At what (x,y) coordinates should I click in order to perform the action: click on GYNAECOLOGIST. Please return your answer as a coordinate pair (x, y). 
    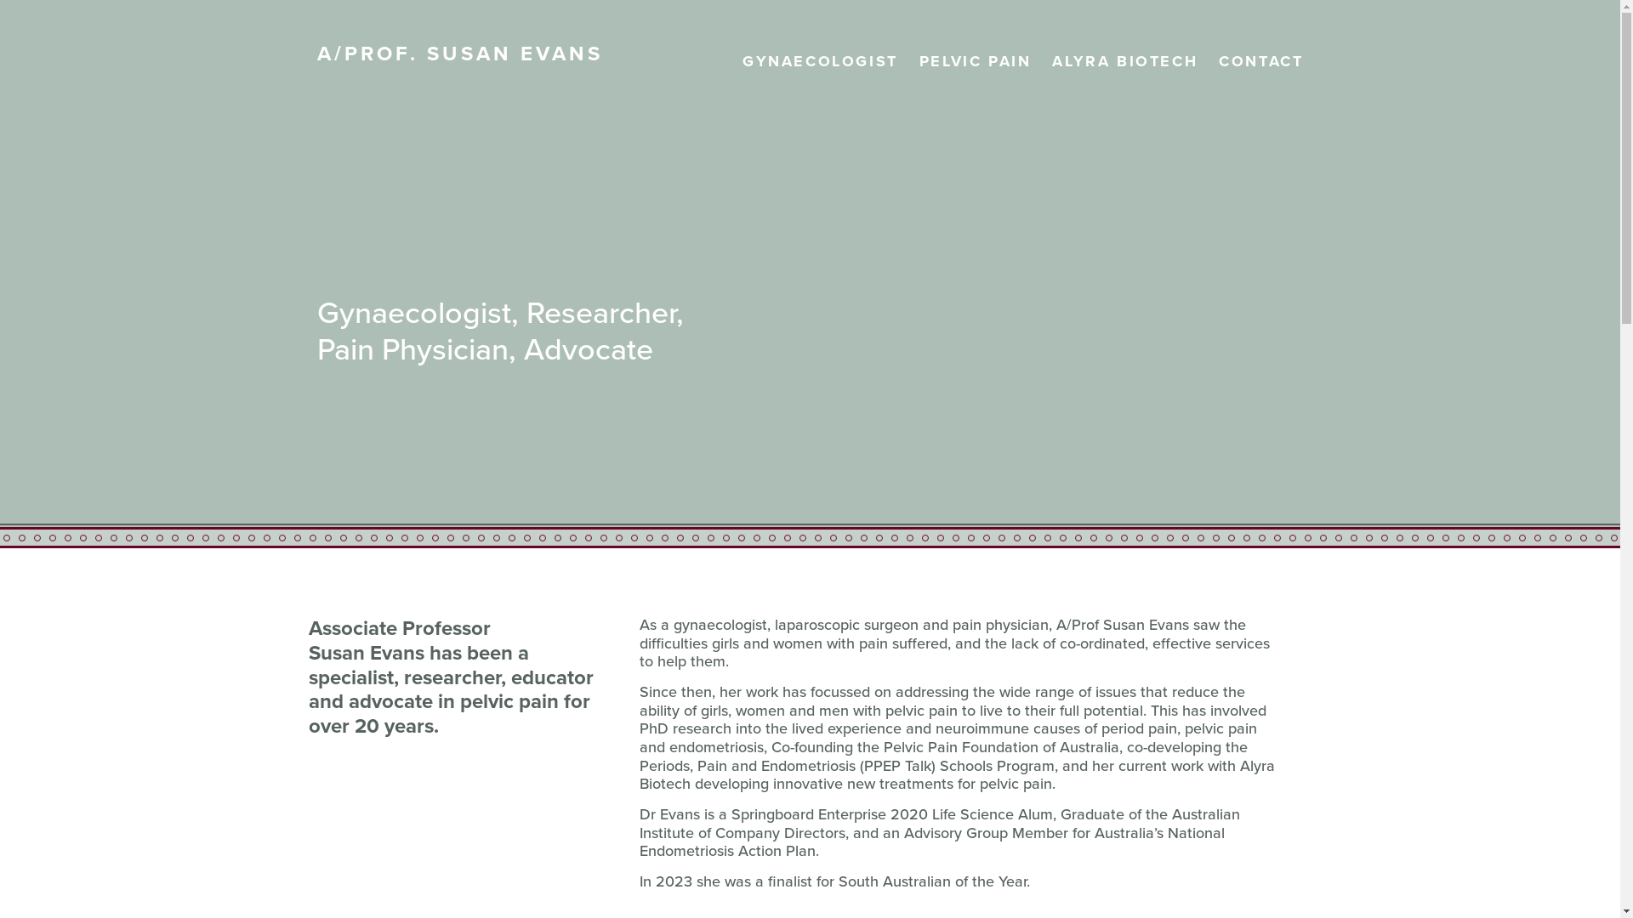
    Looking at the image, I should click on (820, 62).